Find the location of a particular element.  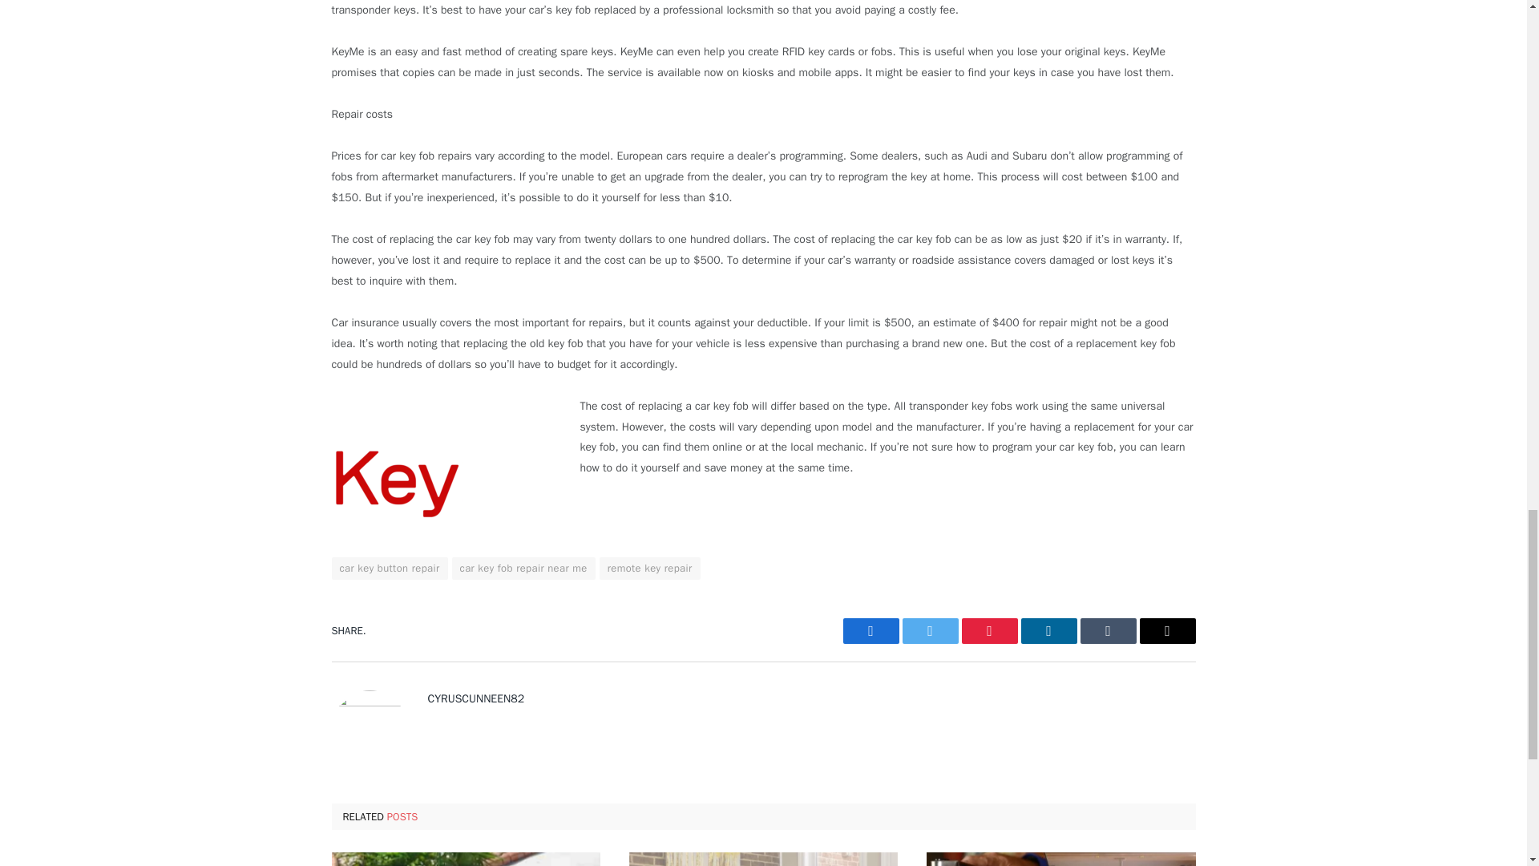

car key button repair is located at coordinates (390, 568).